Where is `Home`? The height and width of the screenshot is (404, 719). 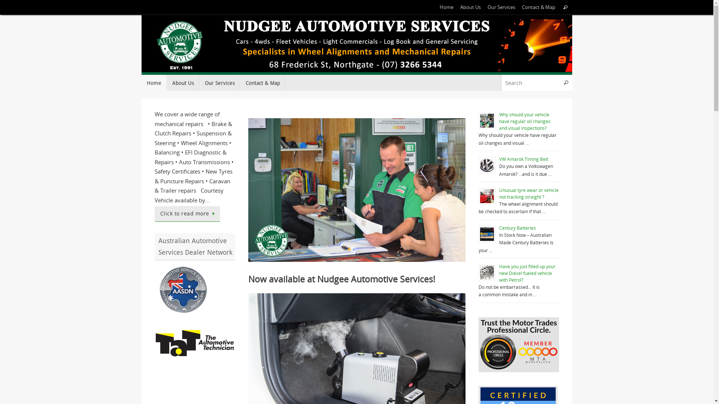
Home is located at coordinates (446, 7).